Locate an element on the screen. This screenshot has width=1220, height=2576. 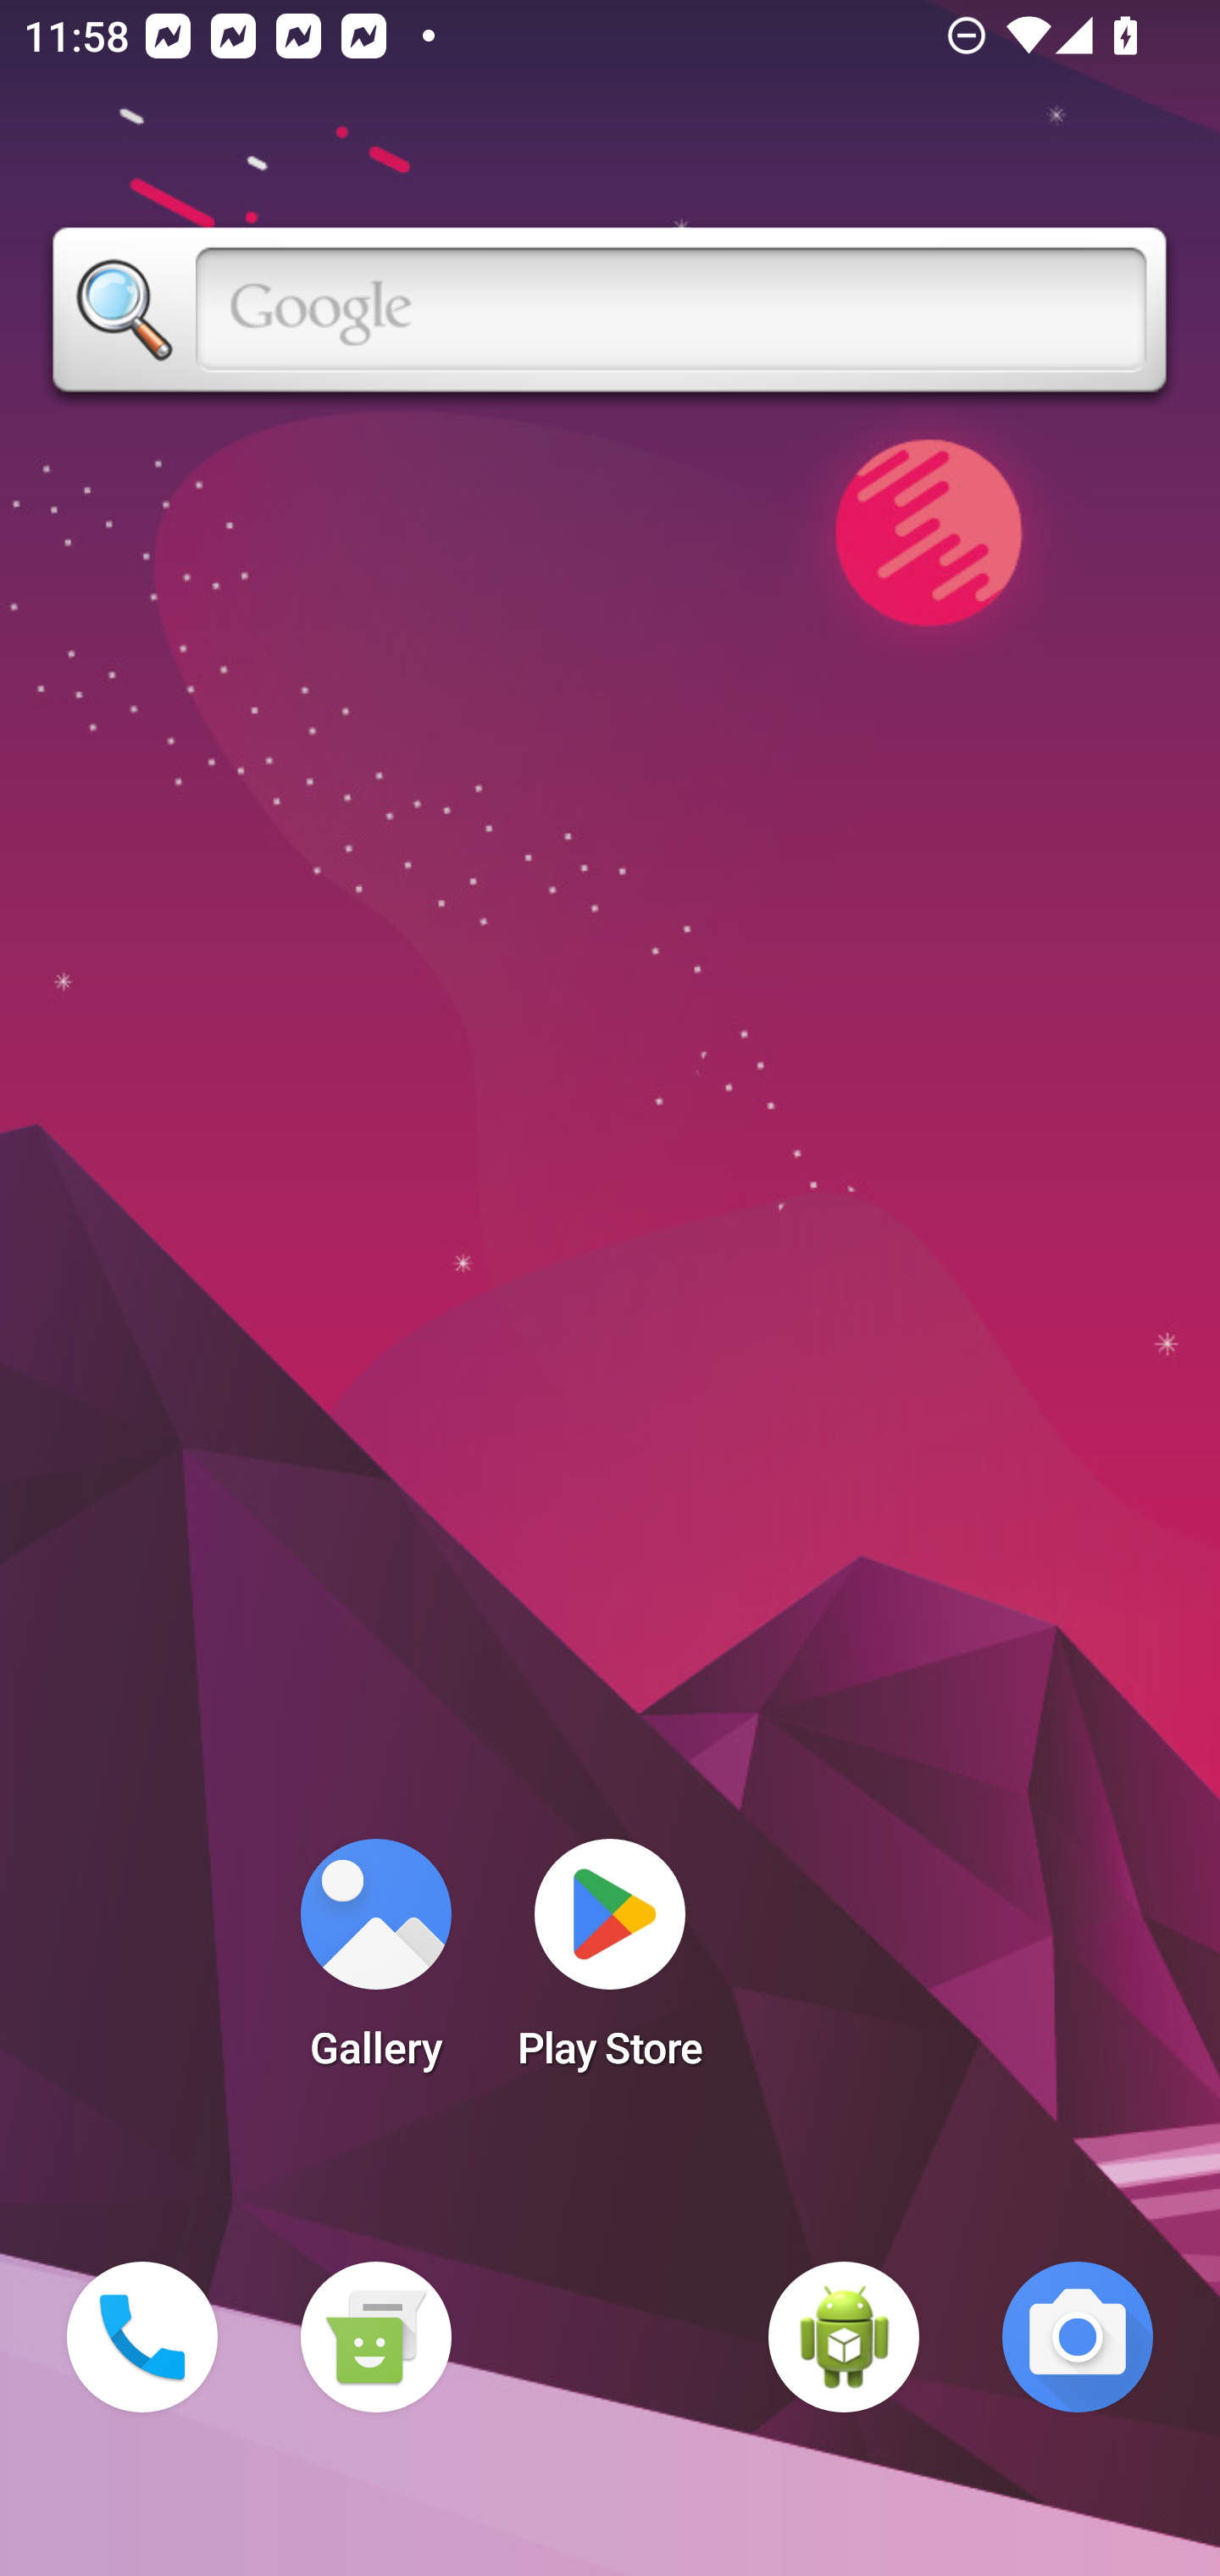
Play Store is located at coordinates (610, 1964).